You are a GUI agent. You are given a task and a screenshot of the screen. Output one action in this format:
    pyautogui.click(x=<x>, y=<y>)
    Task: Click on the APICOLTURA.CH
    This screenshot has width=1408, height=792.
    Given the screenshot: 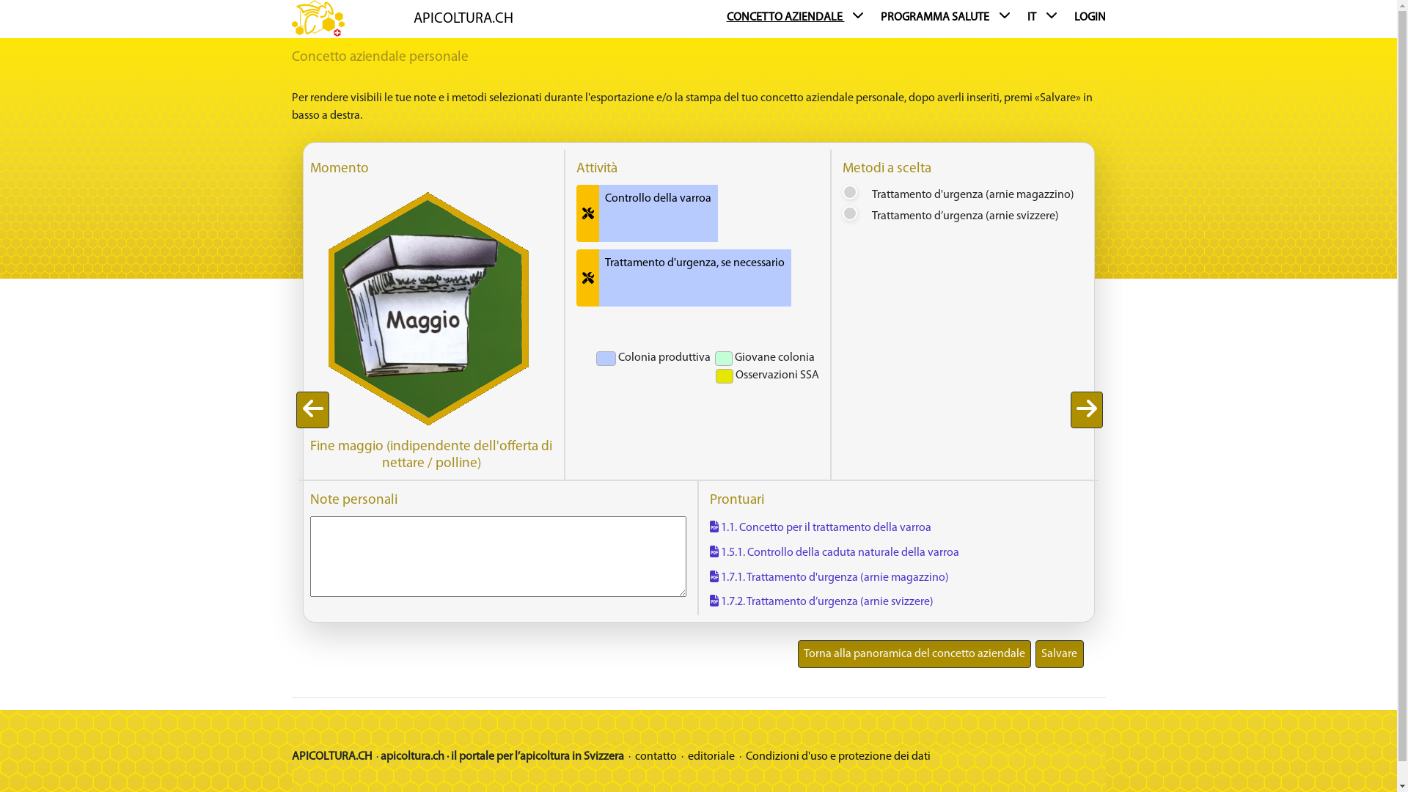 What is the action you would take?
    pyautogui.click(x=463, y=19)
    